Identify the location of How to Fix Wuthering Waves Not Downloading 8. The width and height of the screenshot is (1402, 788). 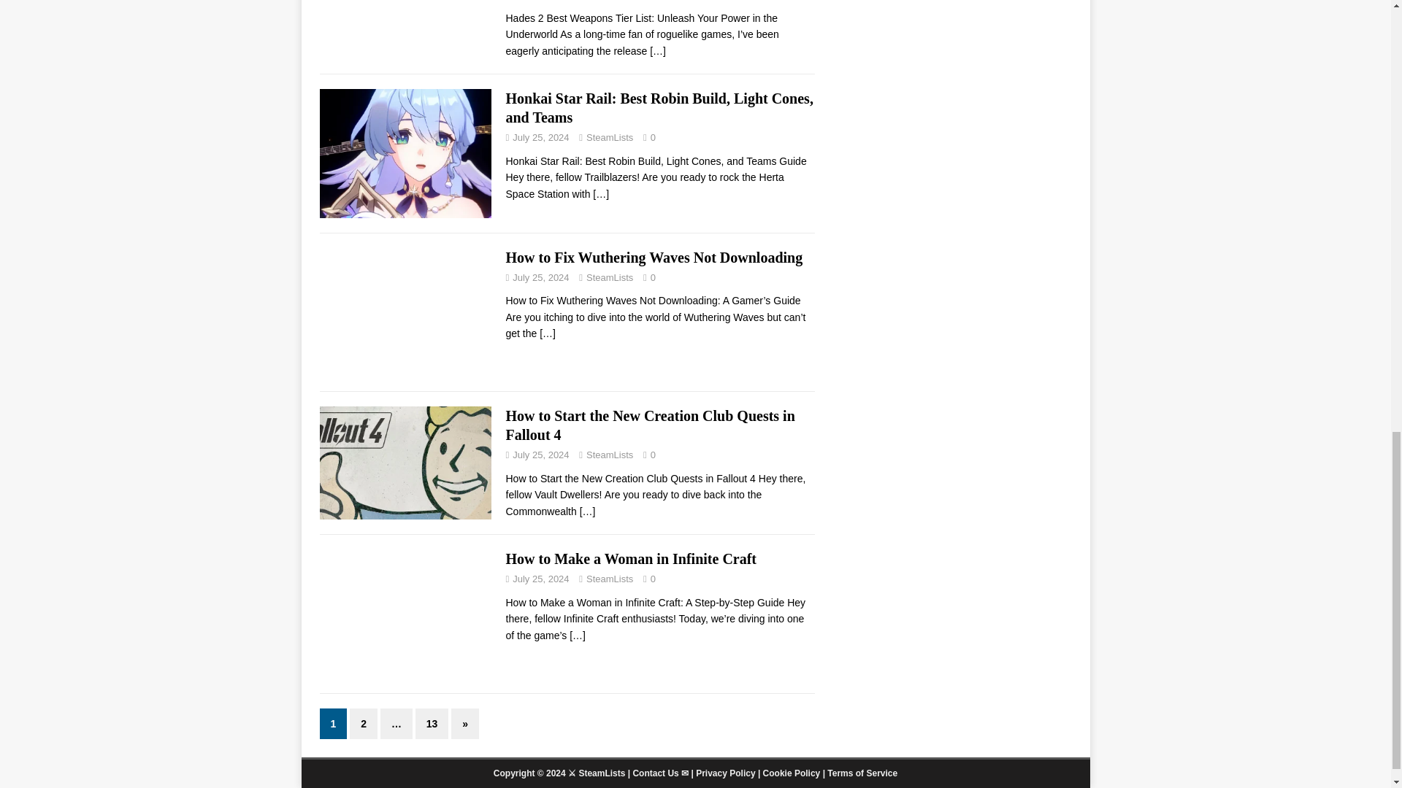
(405, 312).